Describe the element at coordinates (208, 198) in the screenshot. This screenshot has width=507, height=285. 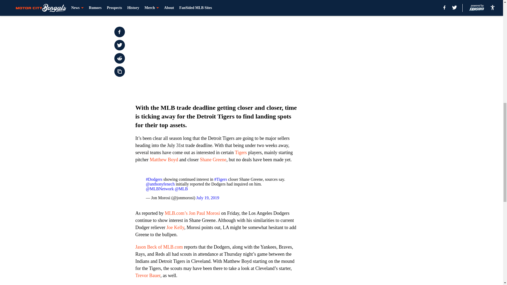
I see `July 19, 2019` at that location.